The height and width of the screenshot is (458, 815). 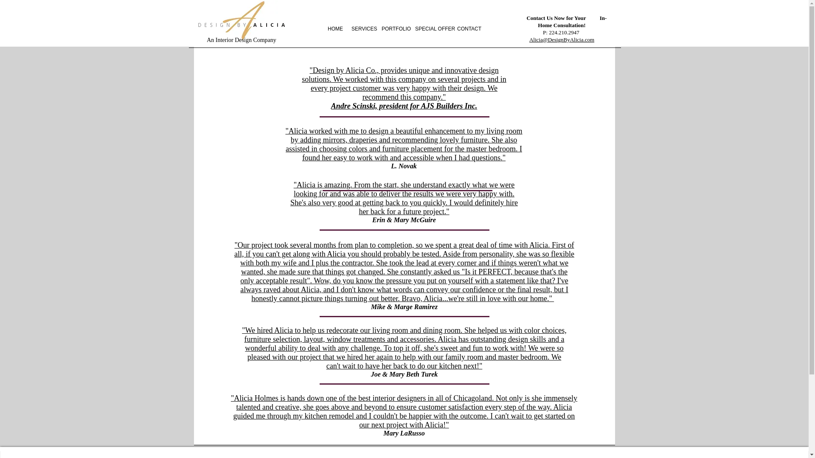 What do you see at coordinates (394, 29) in the screenshot?
I see `PORTFOLIO` at bounding box center [394, 29].